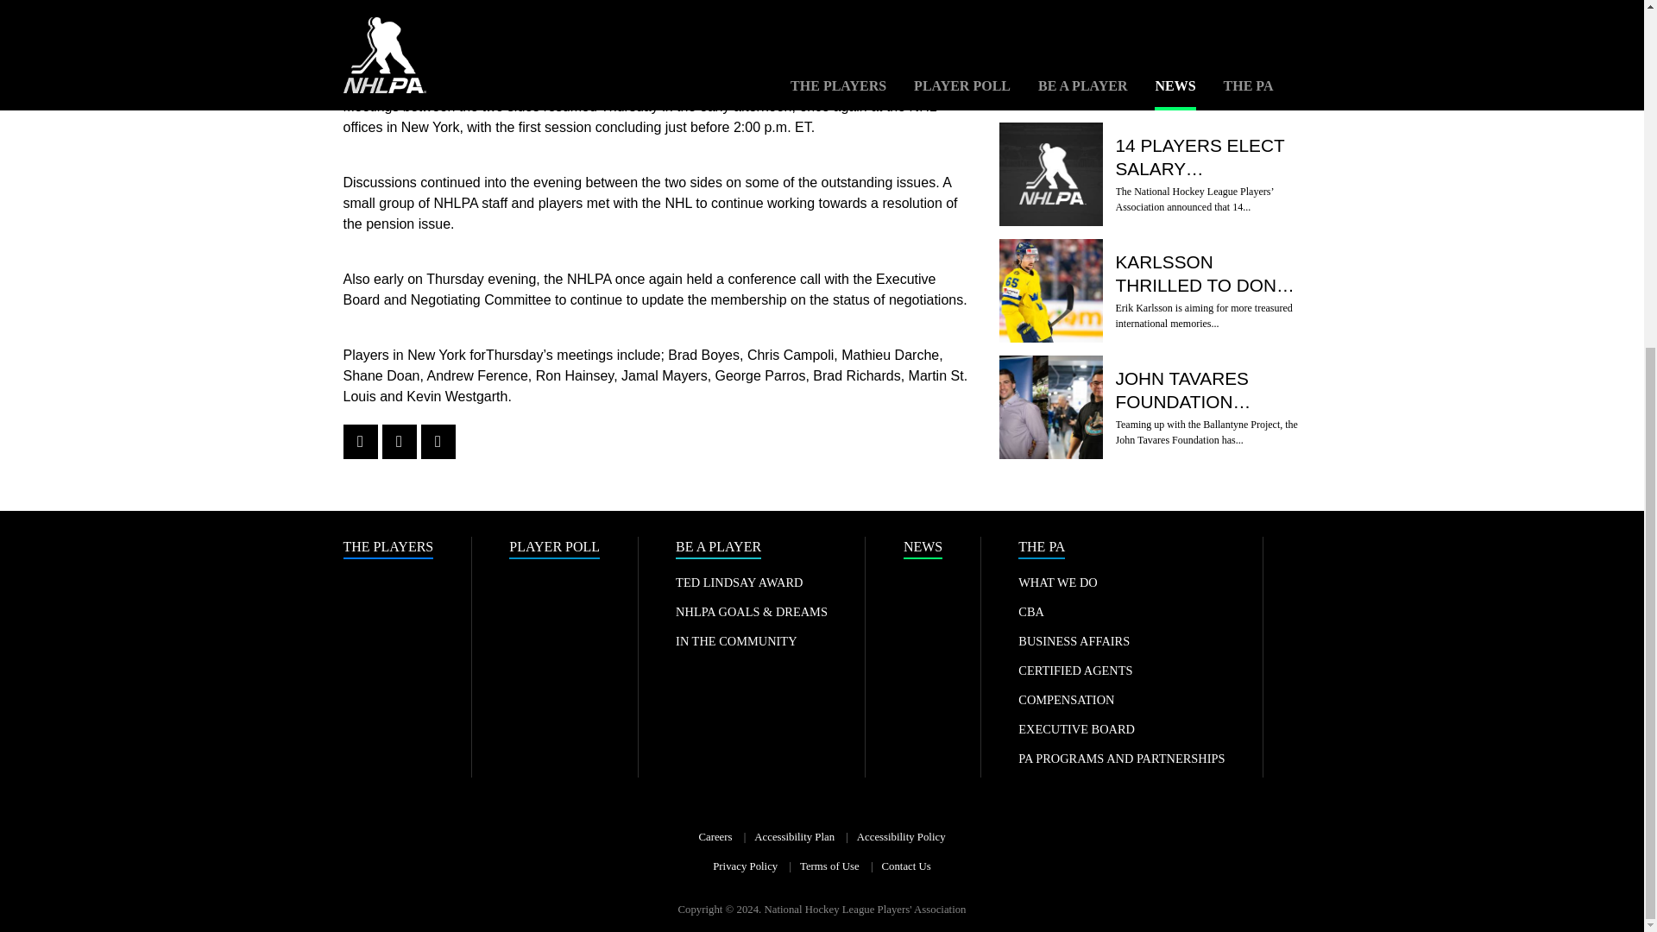 The image size is (1657, 932). I want to click on PLAYER POLL, so click(554, 548).